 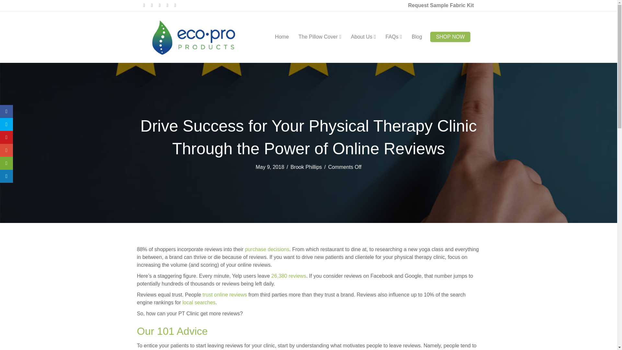 I want to click on Facebook, so click(x=147, y=5).